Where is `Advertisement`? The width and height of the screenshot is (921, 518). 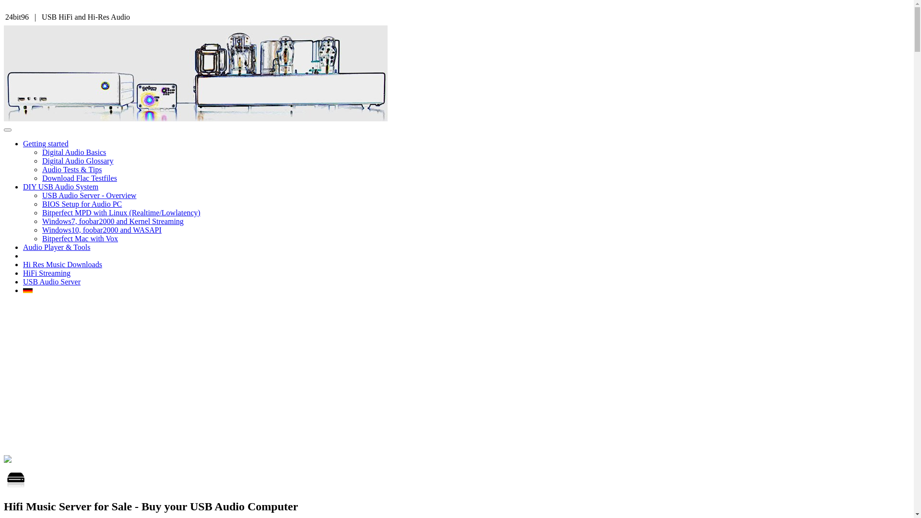 Advertisement is located at coordinates (457, 370).